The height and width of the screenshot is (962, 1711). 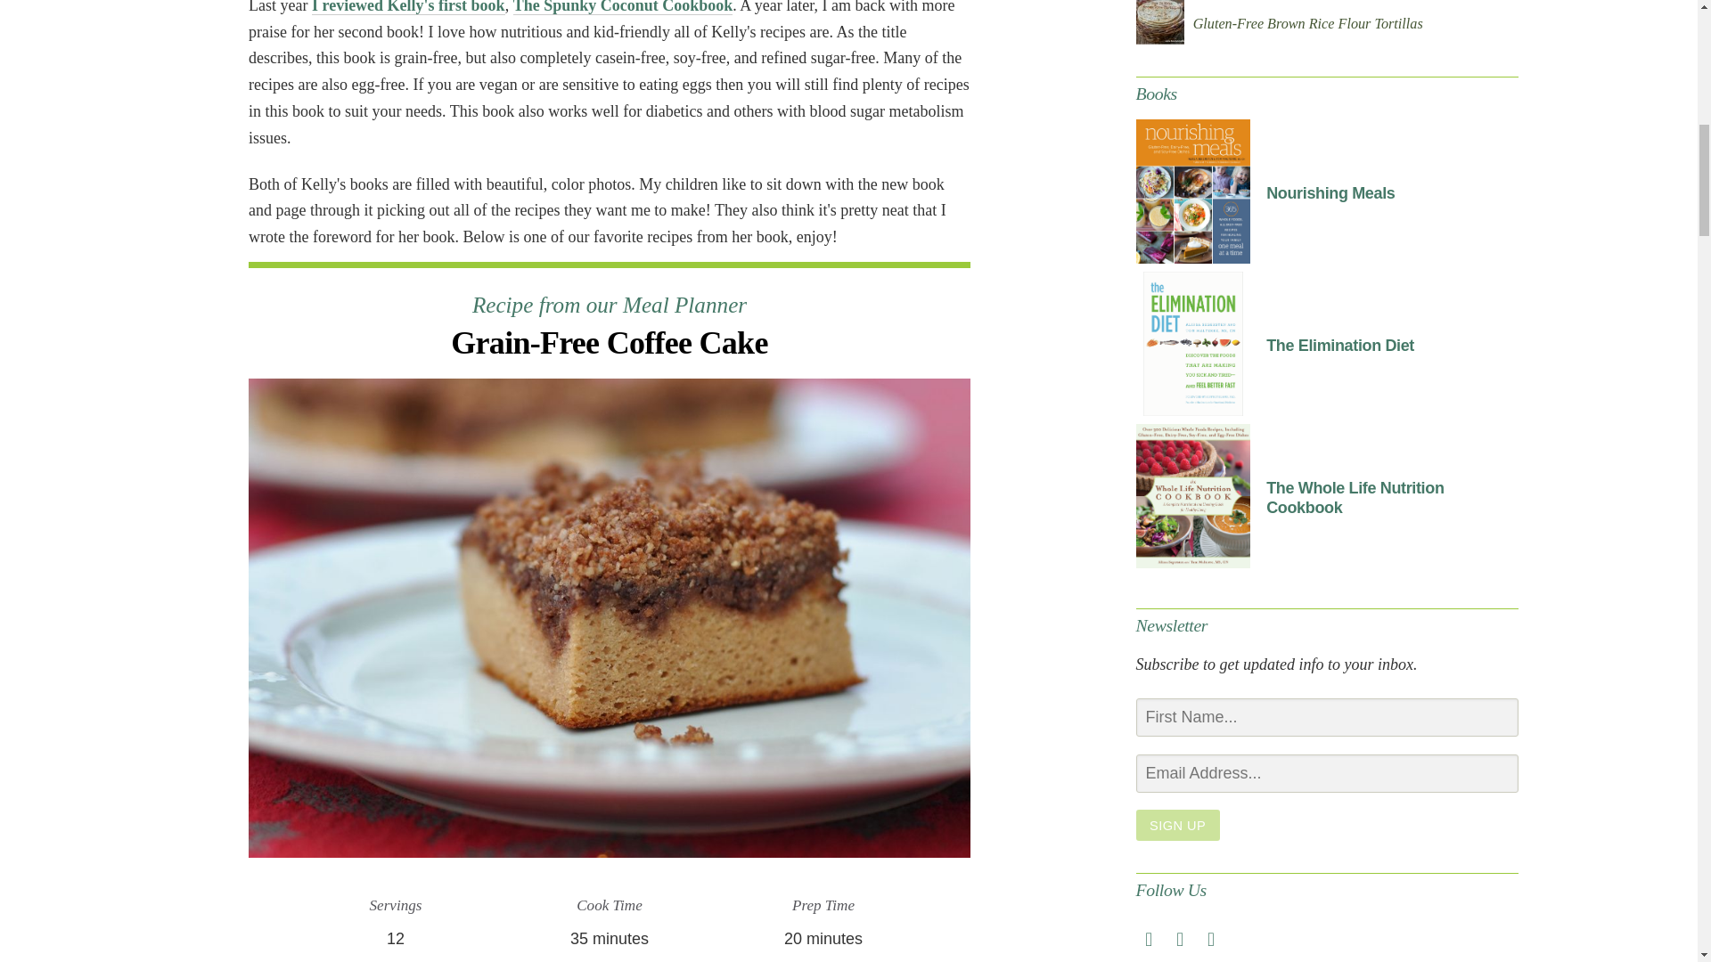 What do you see at coordinates (624, 7) in the screenshot?
I see `The Spunky Coconut Cookbook` at bounding box center [624, 7].